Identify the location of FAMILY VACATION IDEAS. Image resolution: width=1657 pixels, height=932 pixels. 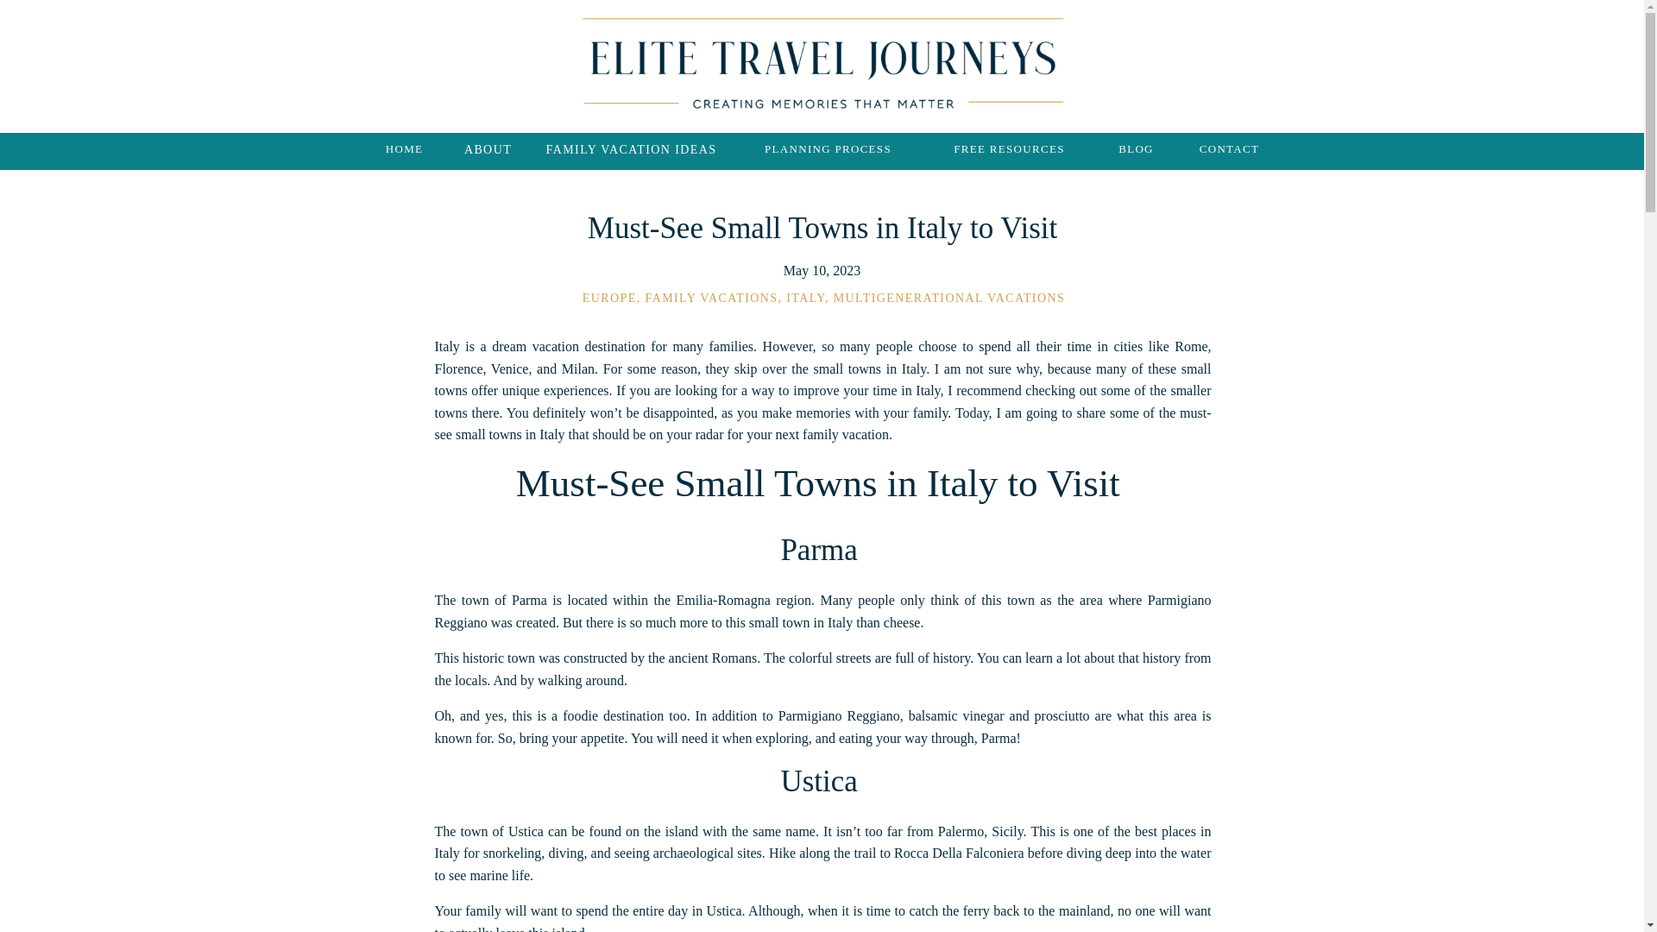
(631, 152).